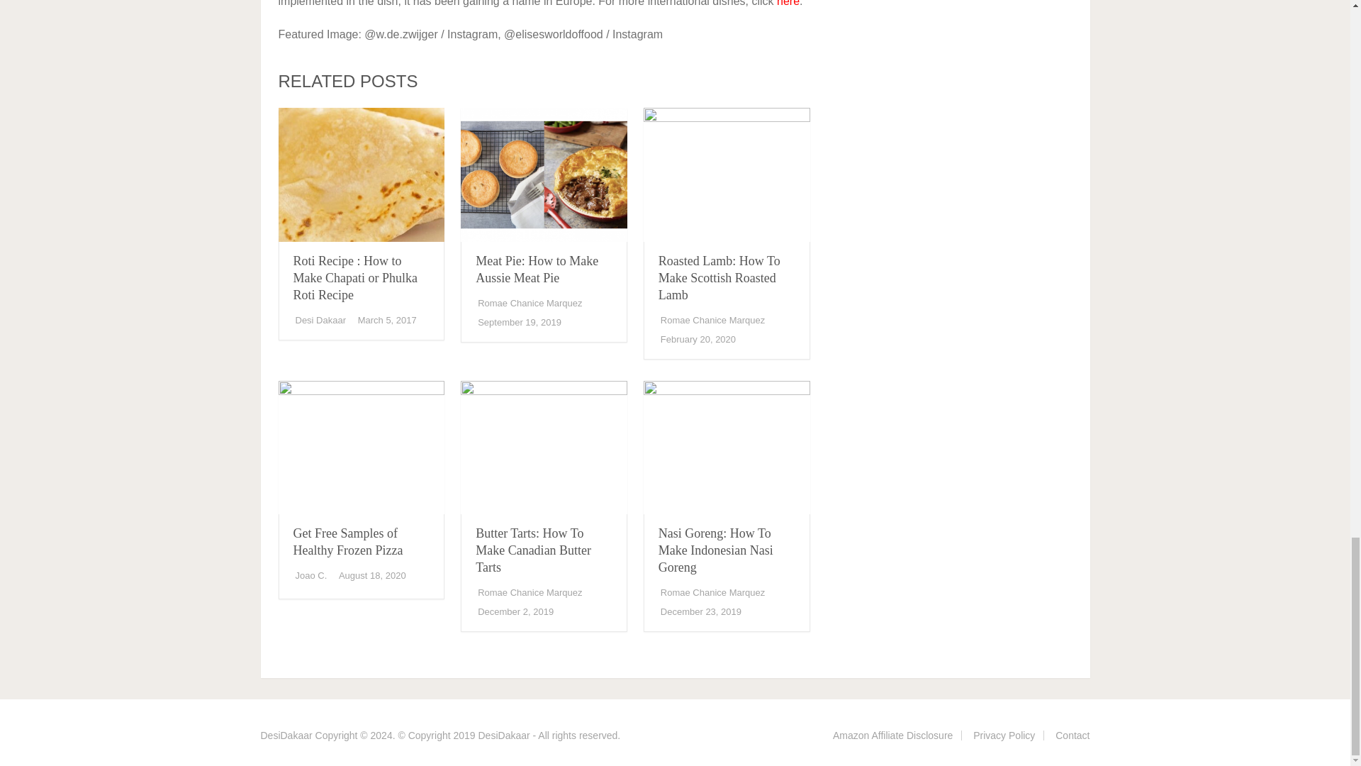 The width and height of the screenshot is (1361, 766). Describe the element at coordinates (356, 277) in the screenshot. I see `Roti Recipe : How to Make Chapati or Phulka Roti Recipe` at that location.